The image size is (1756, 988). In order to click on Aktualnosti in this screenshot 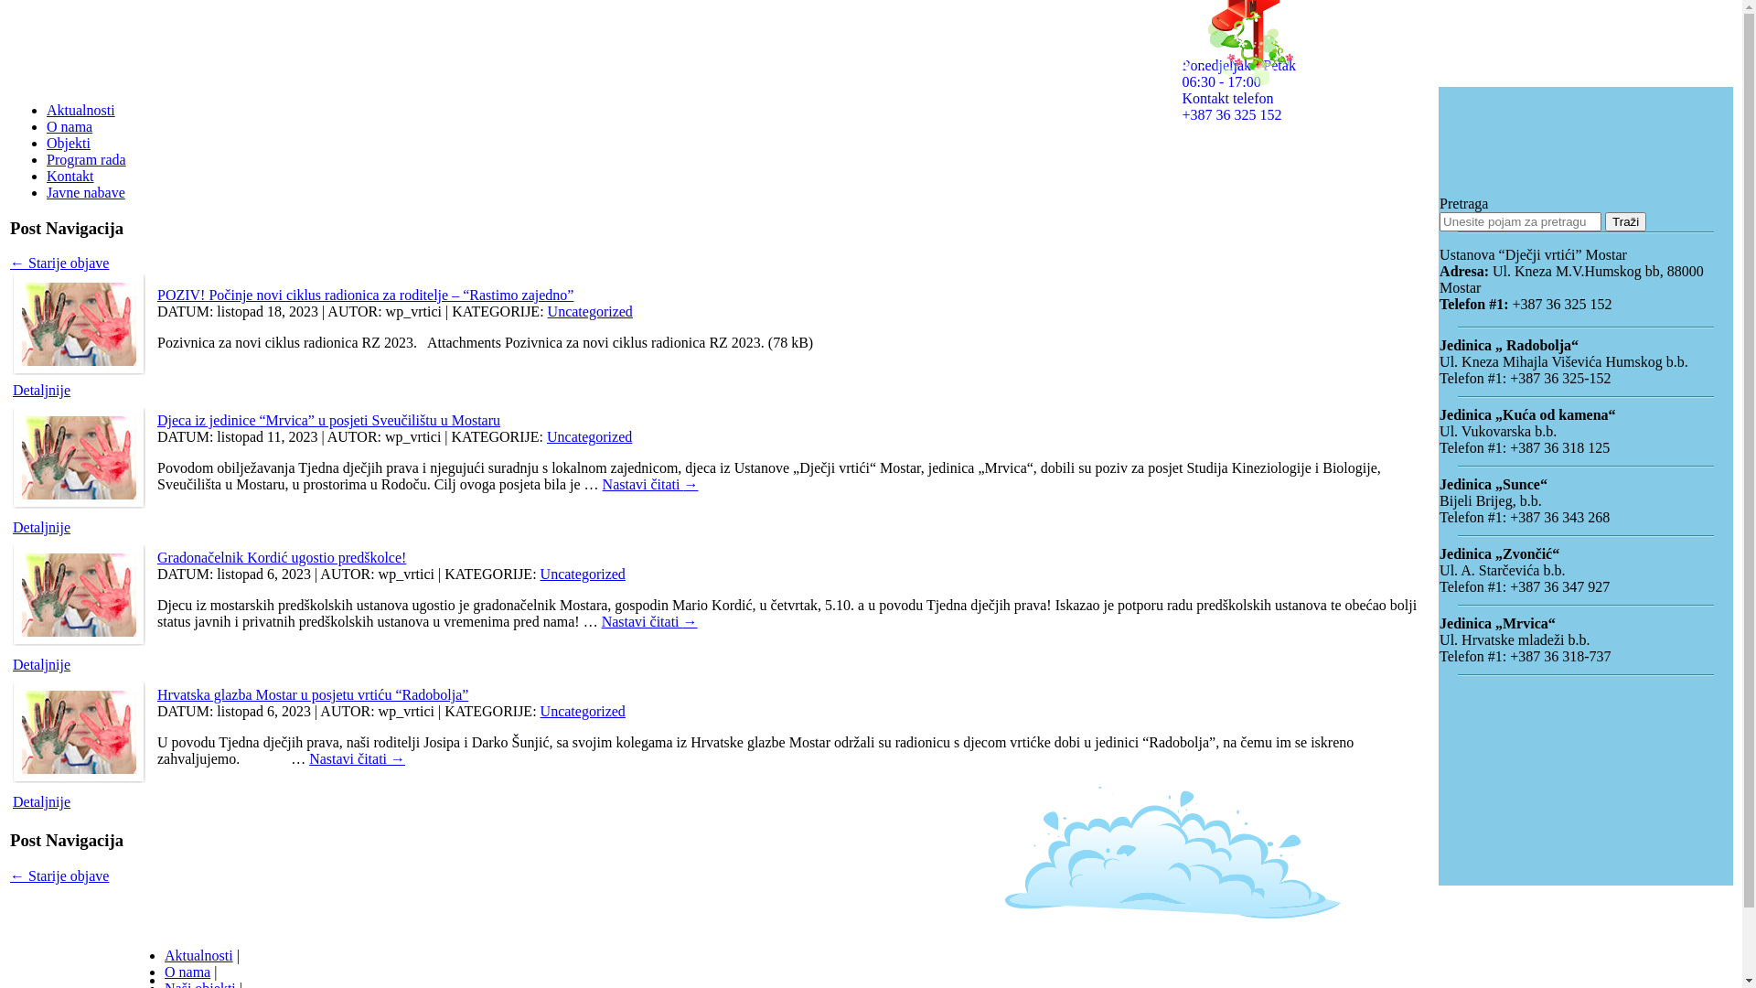, I will do `click(199, 955)`.